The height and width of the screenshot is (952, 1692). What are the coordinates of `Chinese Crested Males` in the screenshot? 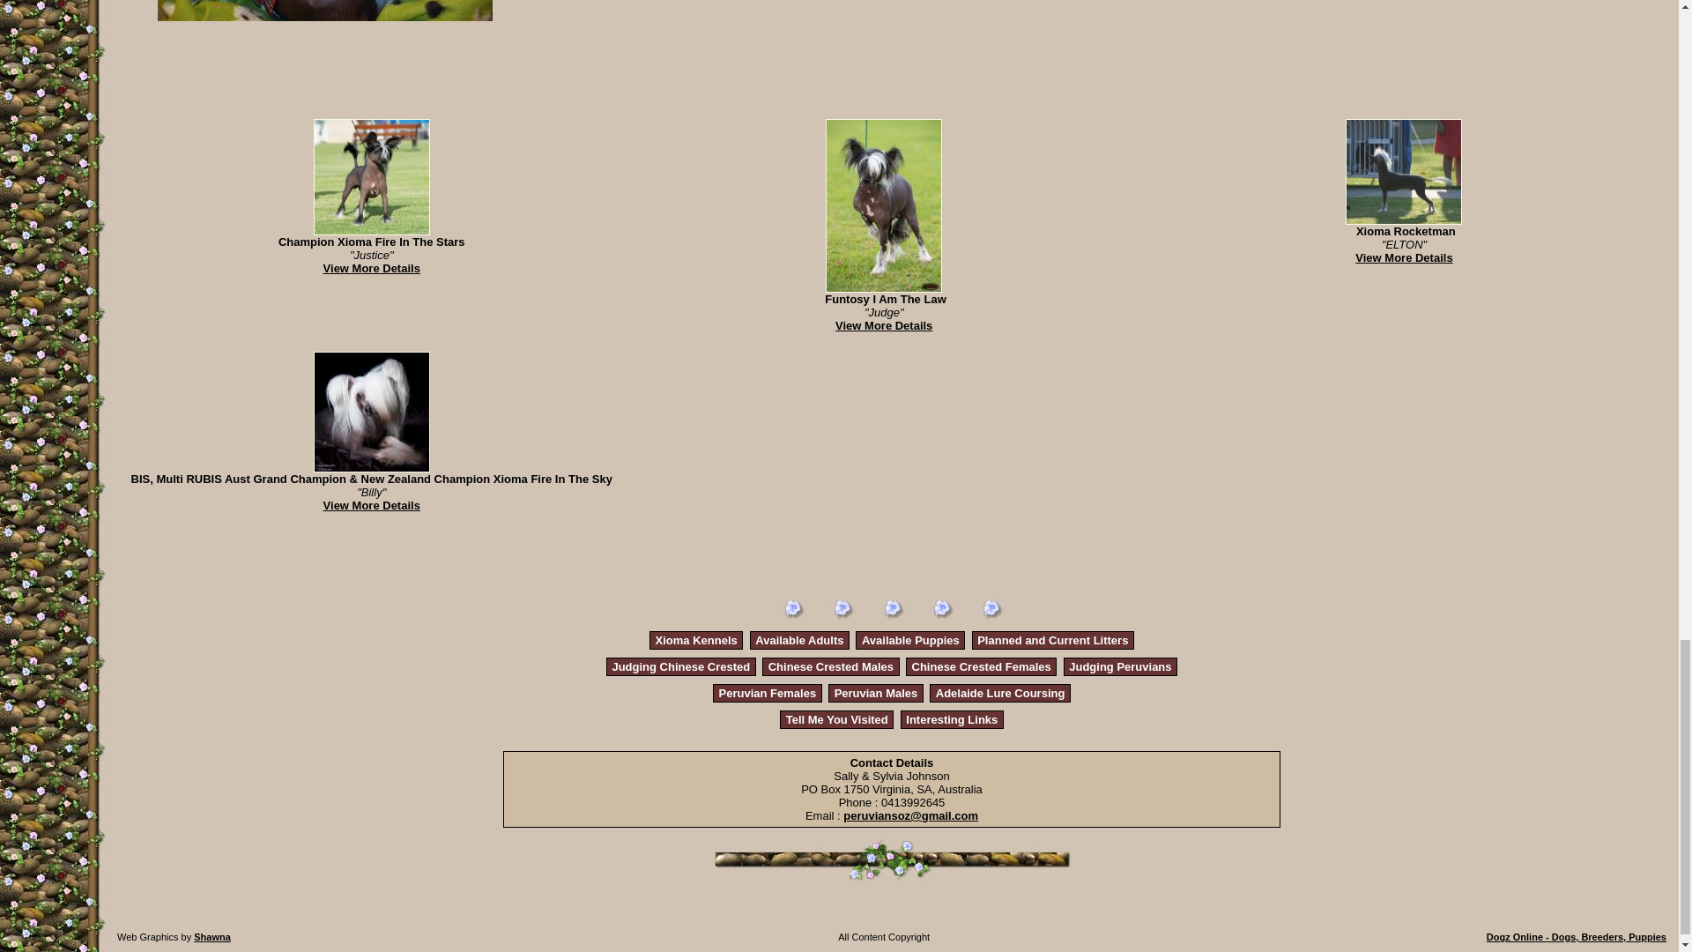 It's located at (830, 666).